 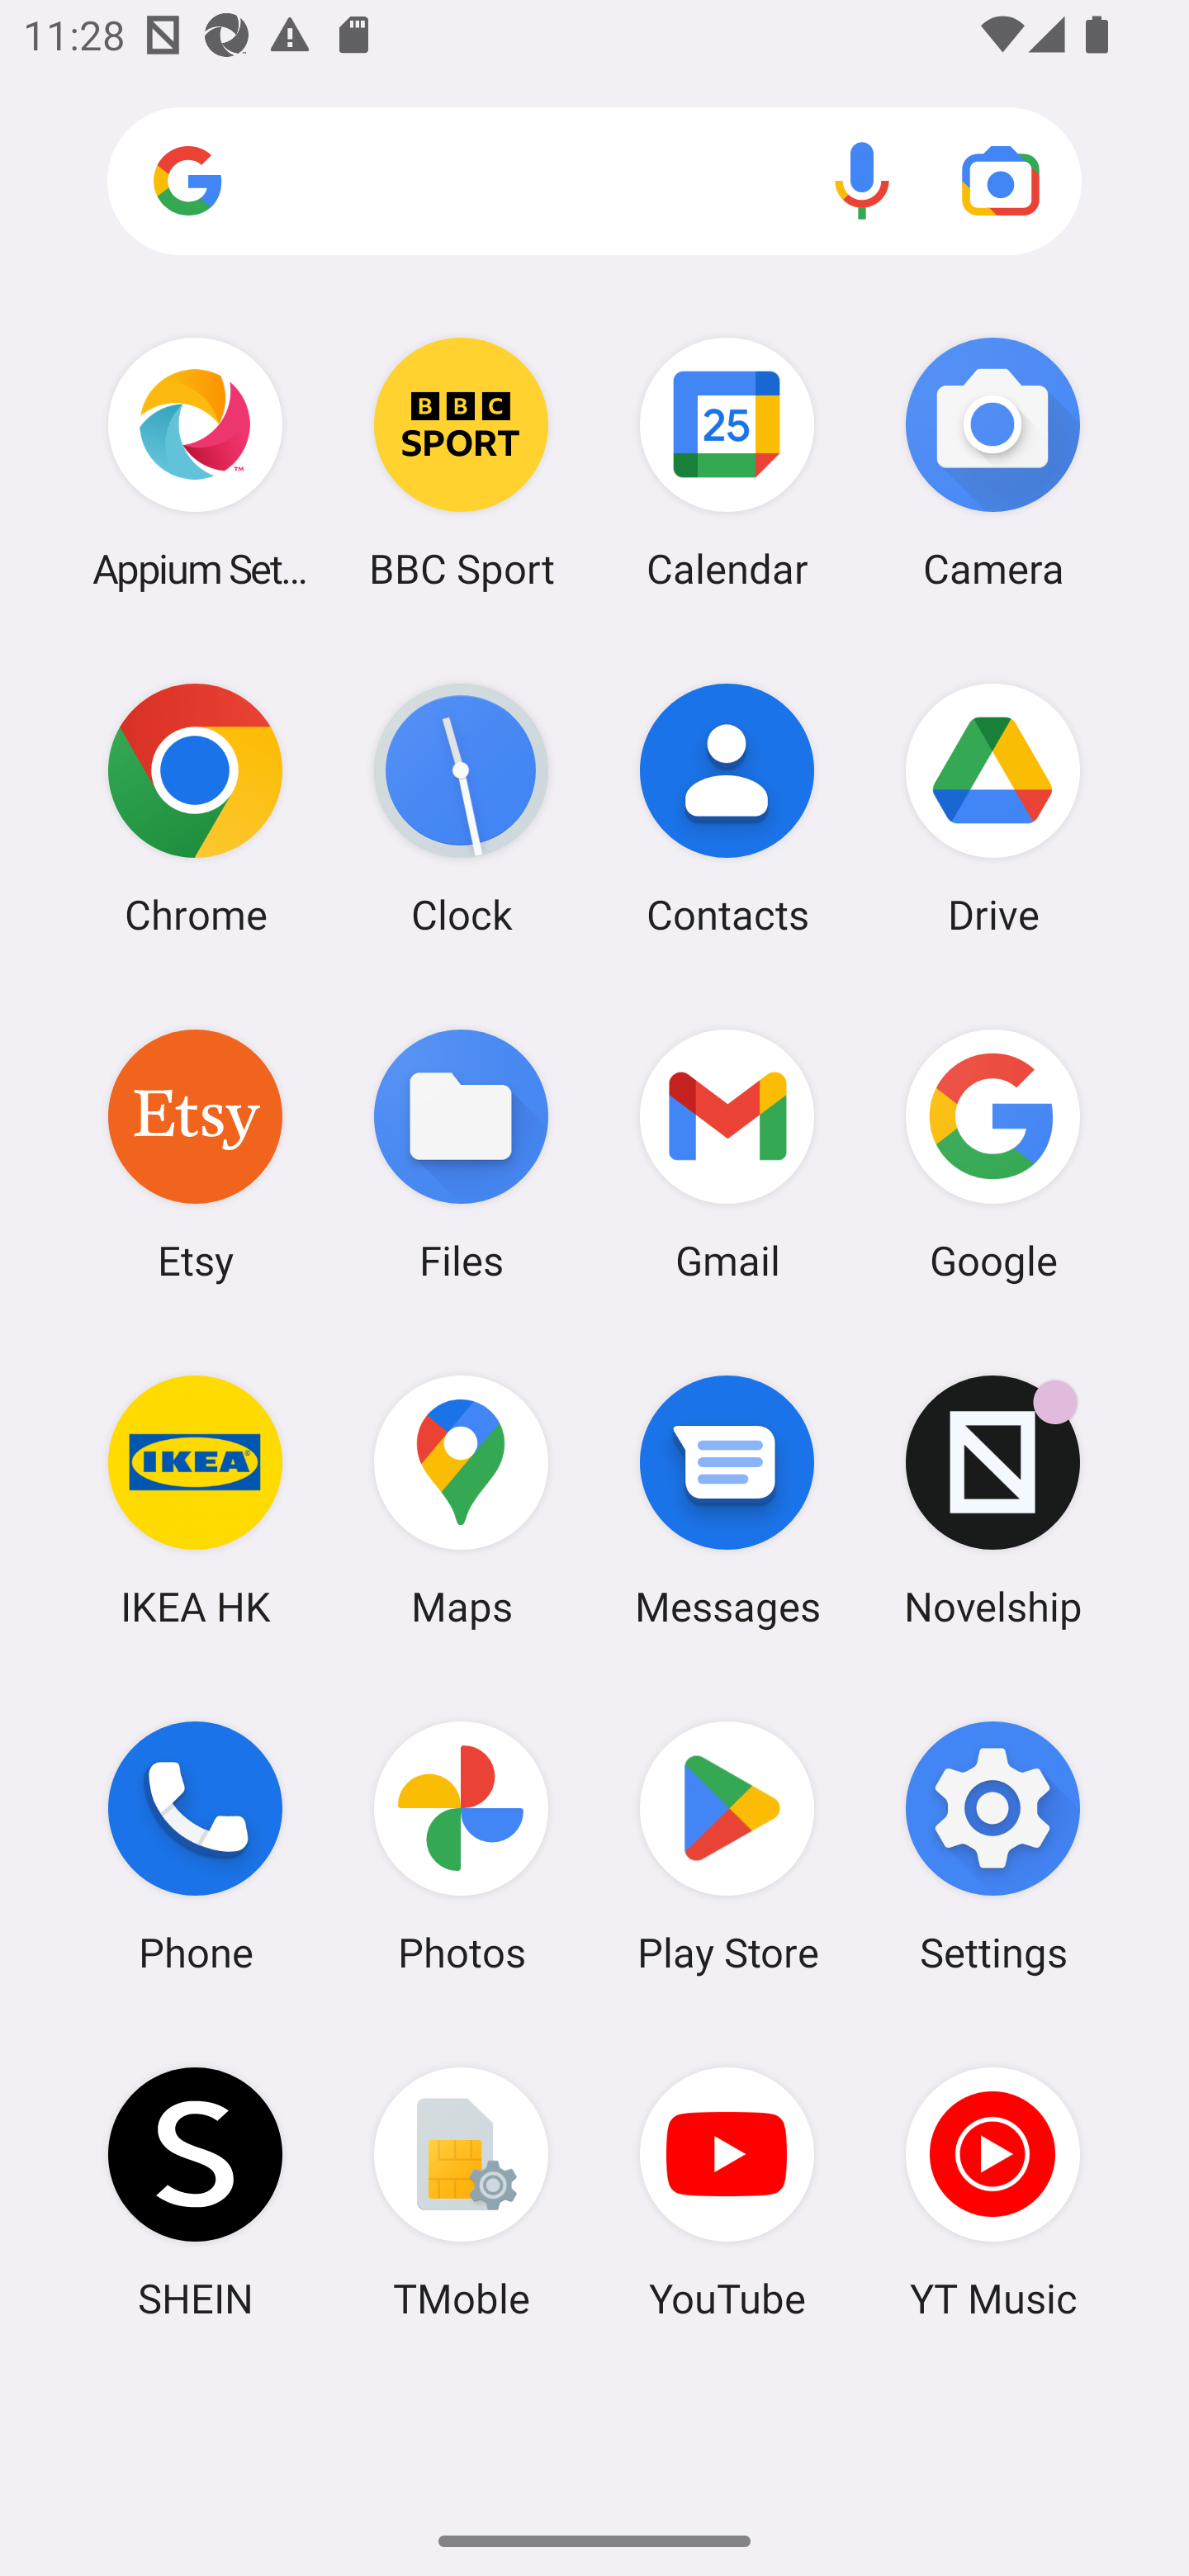 What do you see at coordinates (461, 2192) in the screenshot?
I see `TMoble` at bounding box center [461, 2192].